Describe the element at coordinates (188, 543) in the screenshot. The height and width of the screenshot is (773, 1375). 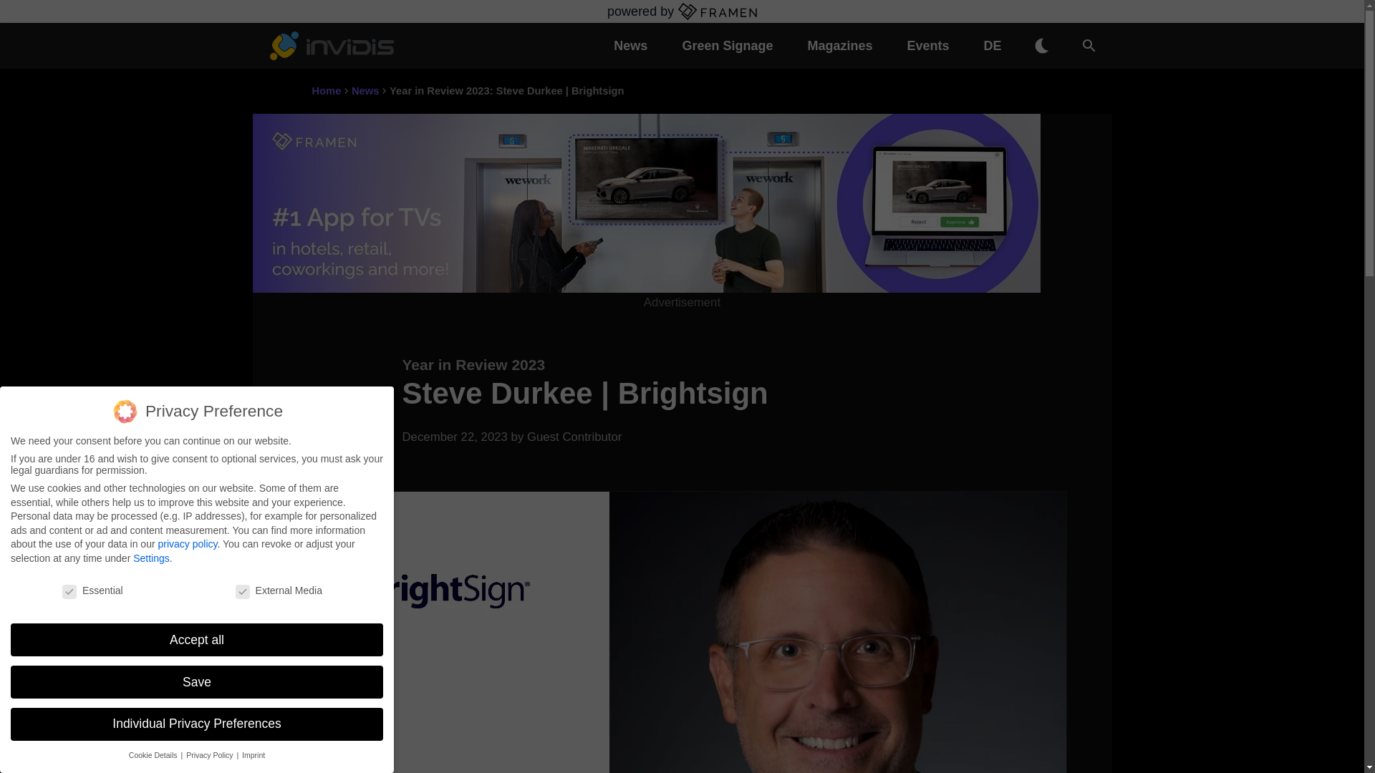
I see `privacy policy` at that location.